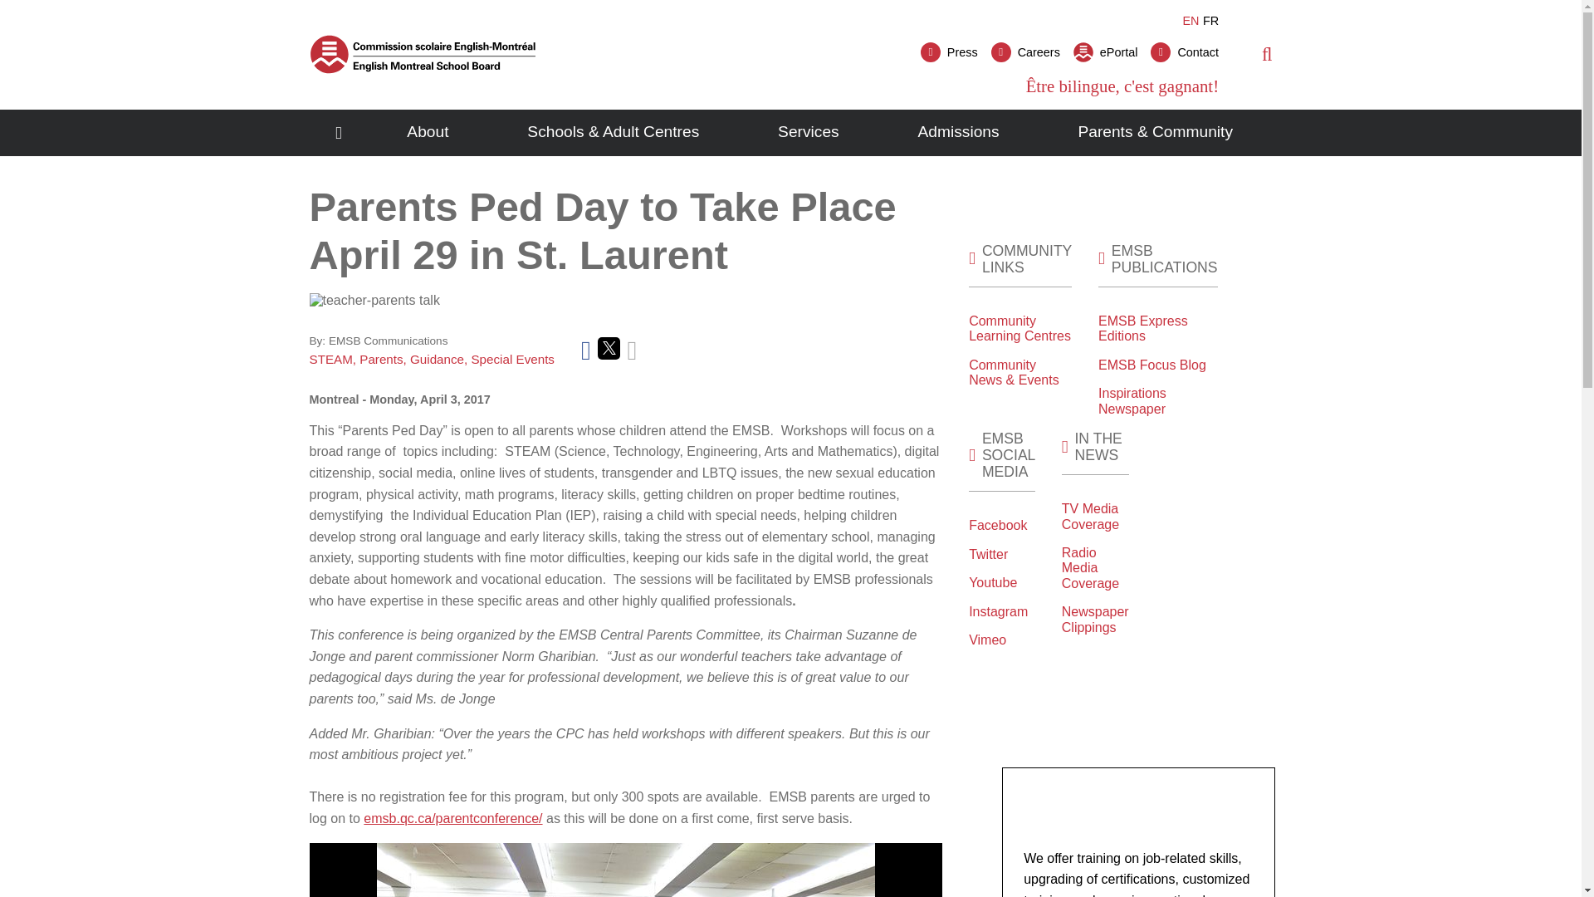 The width and height of the screenshot is (1594, 897). I want to click on job opportunities, so click(1025, 51).